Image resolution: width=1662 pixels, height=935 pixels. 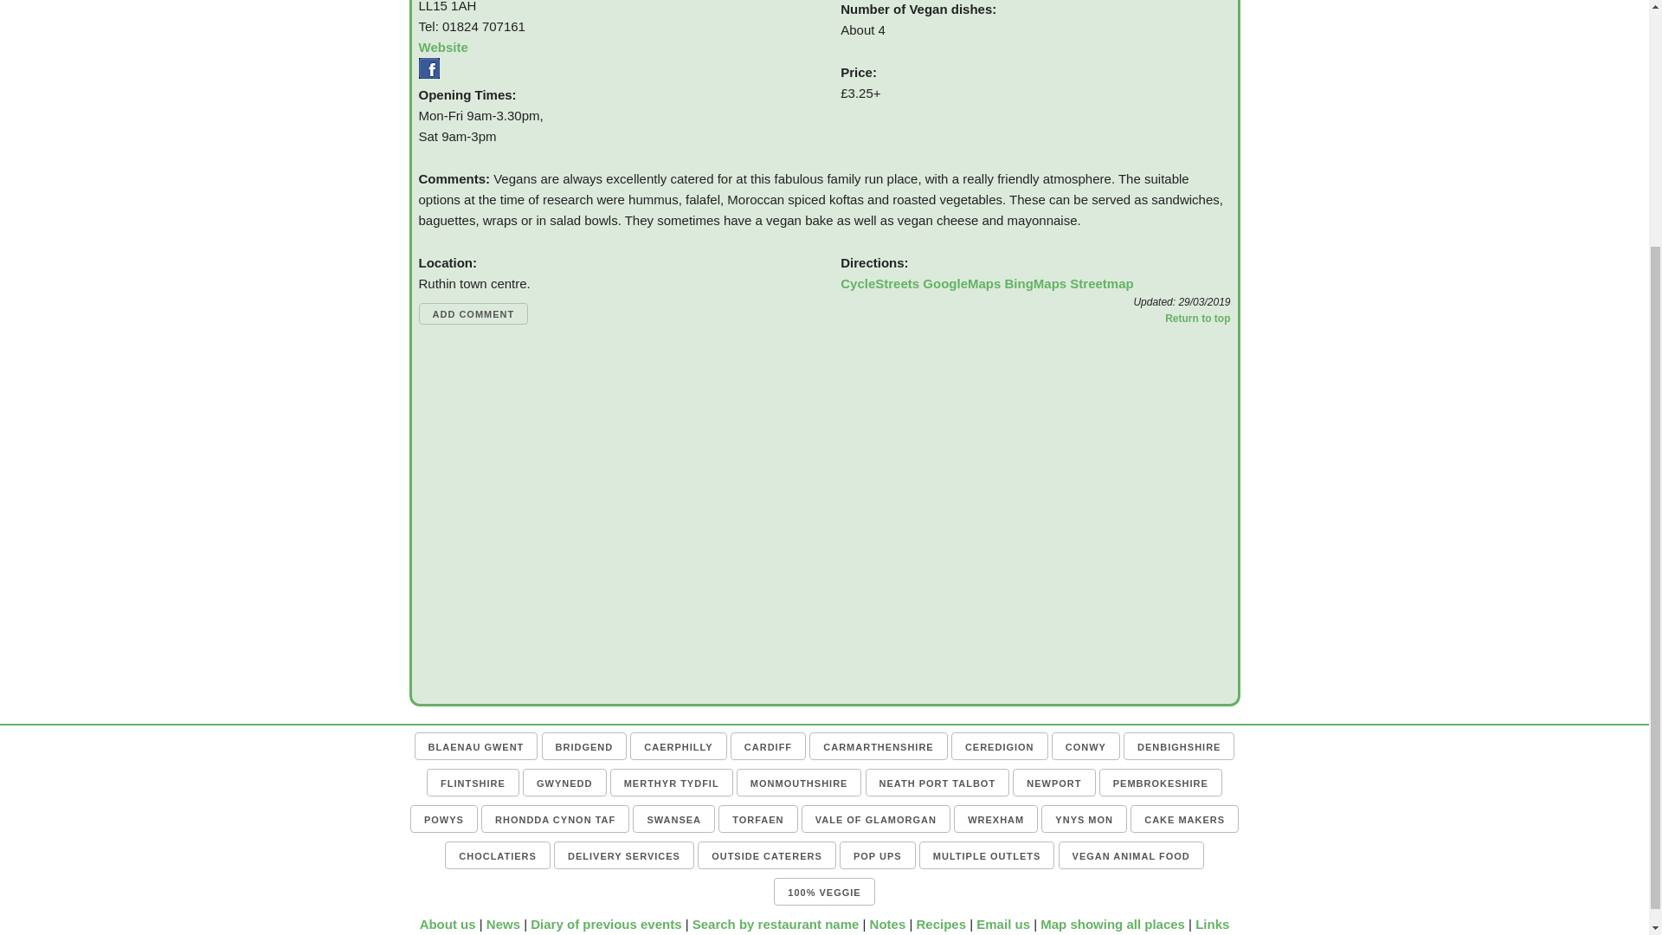 What do you see at coordinates (443, 47) in the screenshot?
I see `Website` at bounding box center [443, 47].